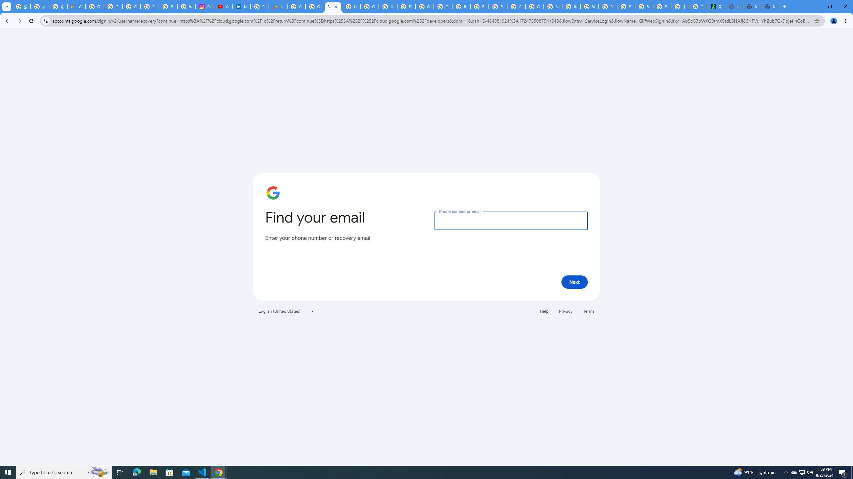 Image resolution: width=853 pixels, height=479 pixels. What do you see at coordinates (574, 282) in the screenshot?
I see `Next` at bounding box center [574, 282].